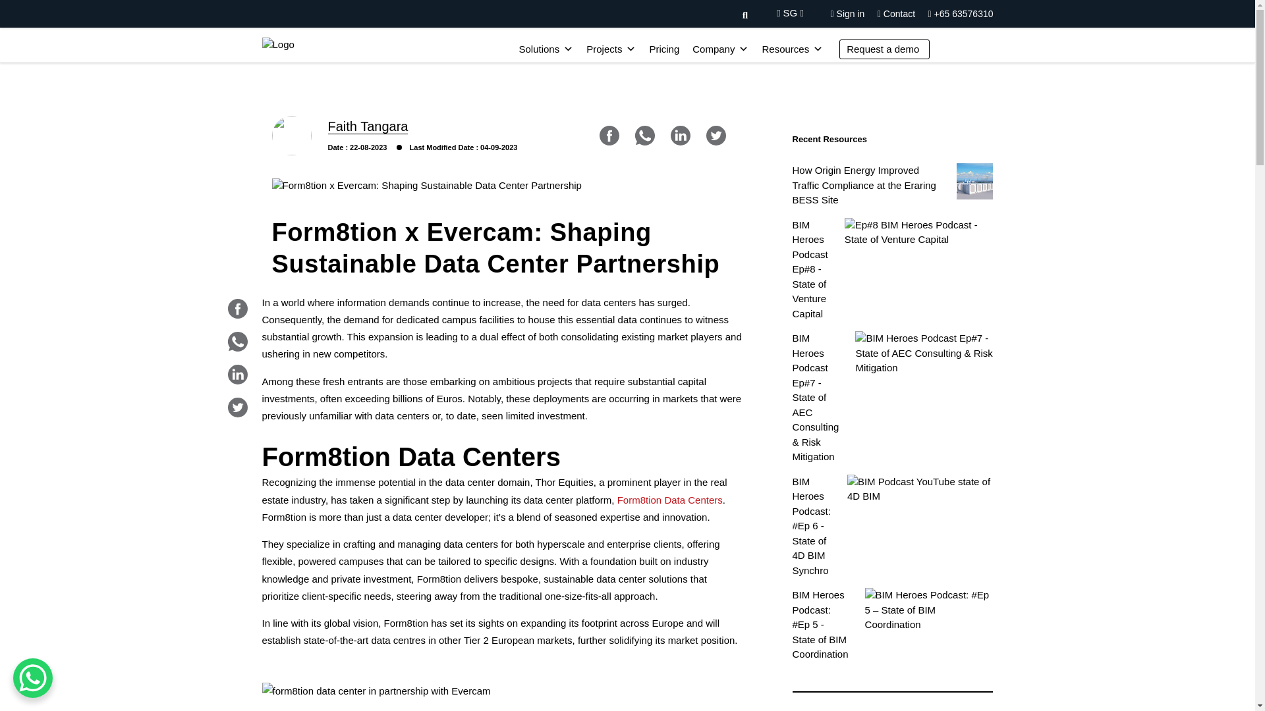 This screenshot has width=1265, height=711. Describe the element at coordinates (546, 49) in the screenshot. I see `Solutions` at that location.